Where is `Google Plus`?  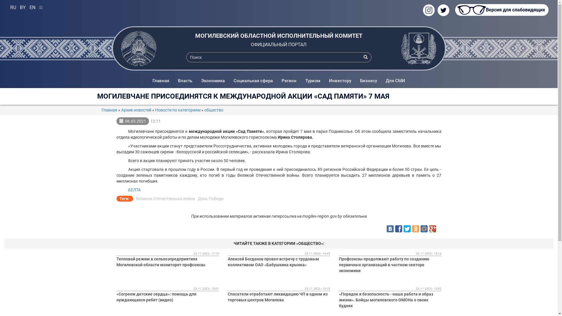 Google Plus is located at coordinates (433, 229).